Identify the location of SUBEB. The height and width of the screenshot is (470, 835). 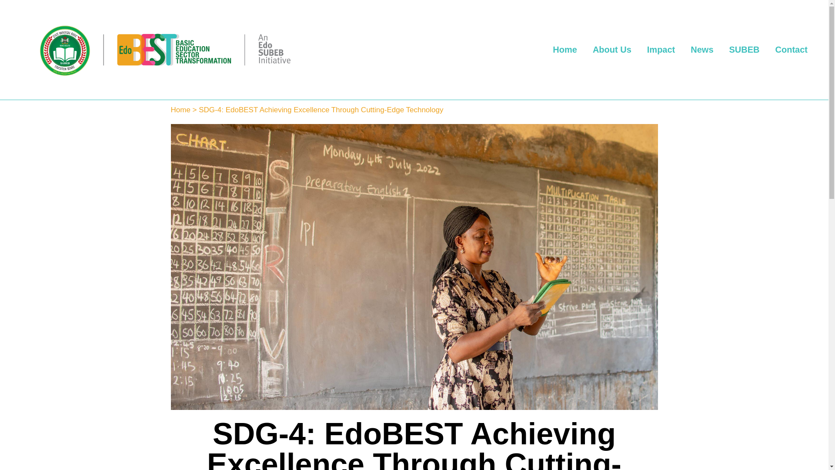
(744, 50).